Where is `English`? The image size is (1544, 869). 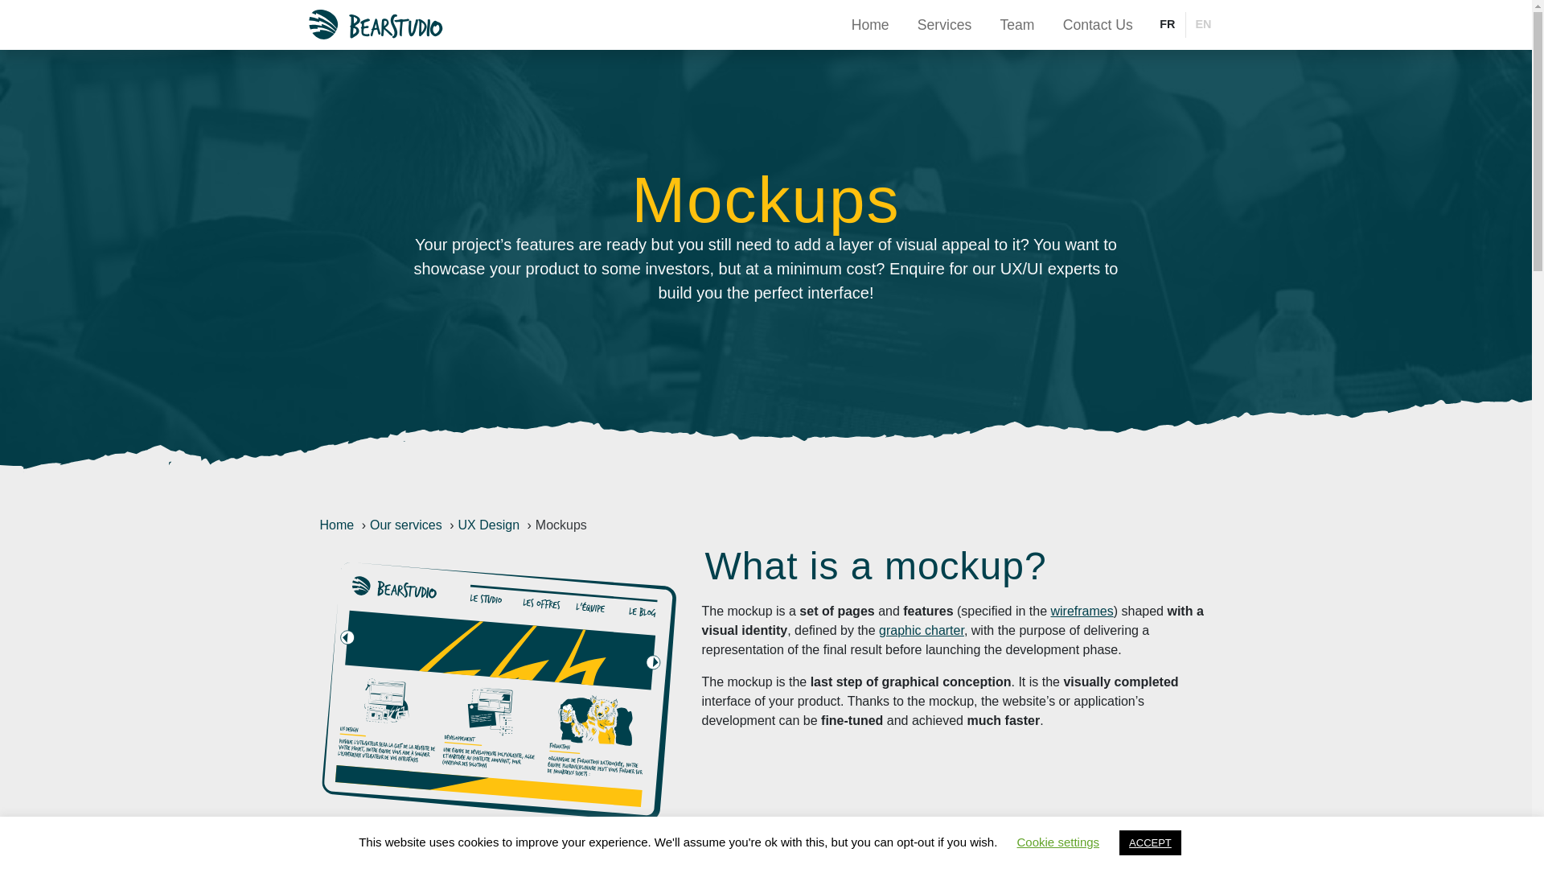 English is located at coordinates (1203, 25).